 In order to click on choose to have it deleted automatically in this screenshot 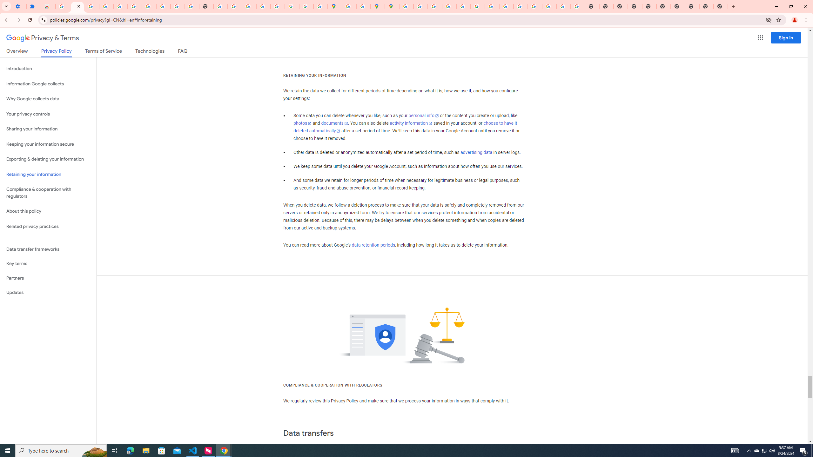, I will do `click(405, 127)`.